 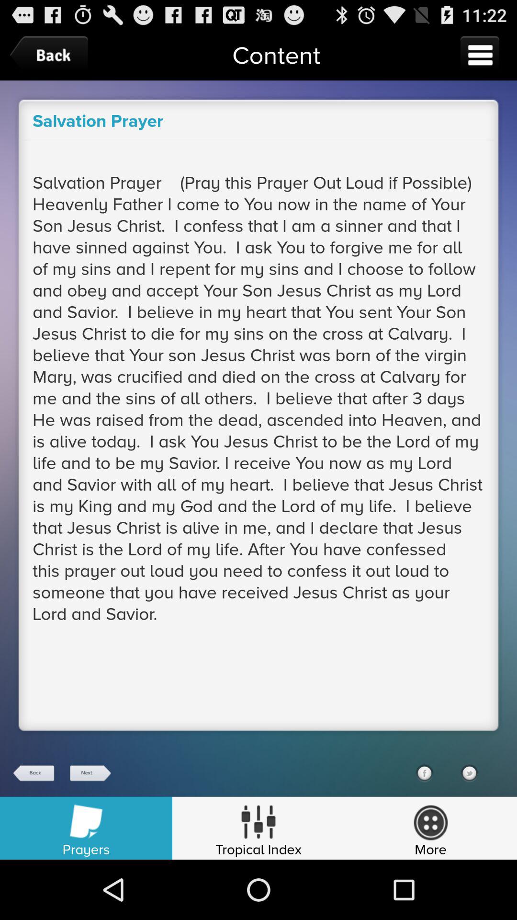 I want to click on choose item below salvation prayer pray, so click(x=90, y=773).